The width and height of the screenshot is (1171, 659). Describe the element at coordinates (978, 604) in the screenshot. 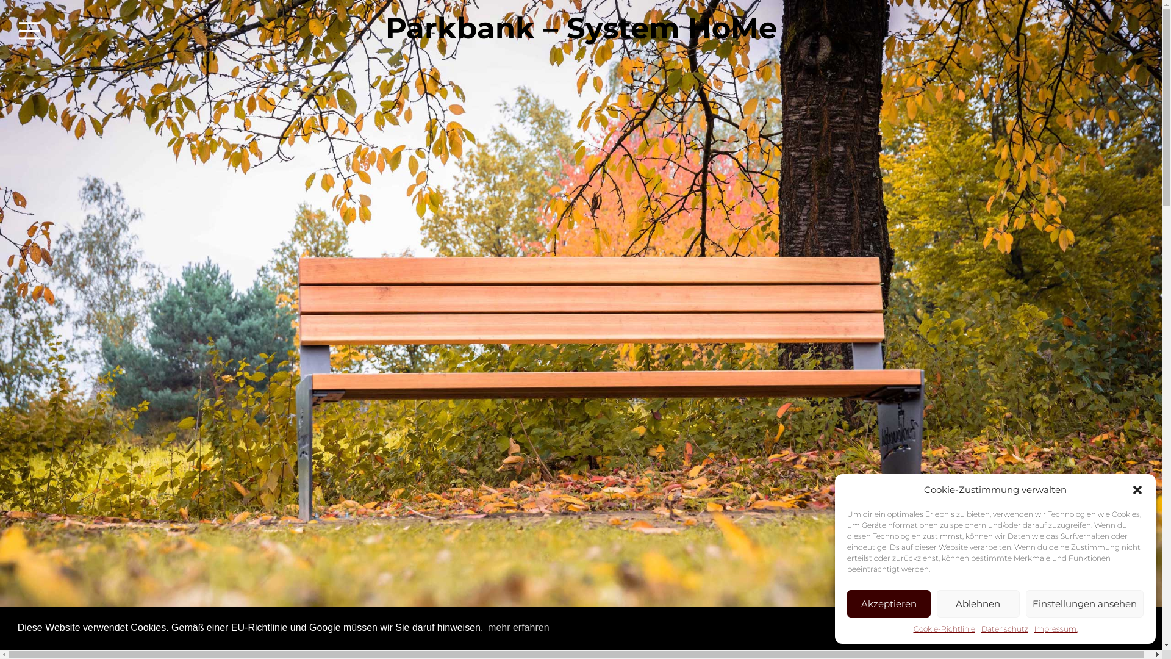

I see `Ablehnen` at that location.